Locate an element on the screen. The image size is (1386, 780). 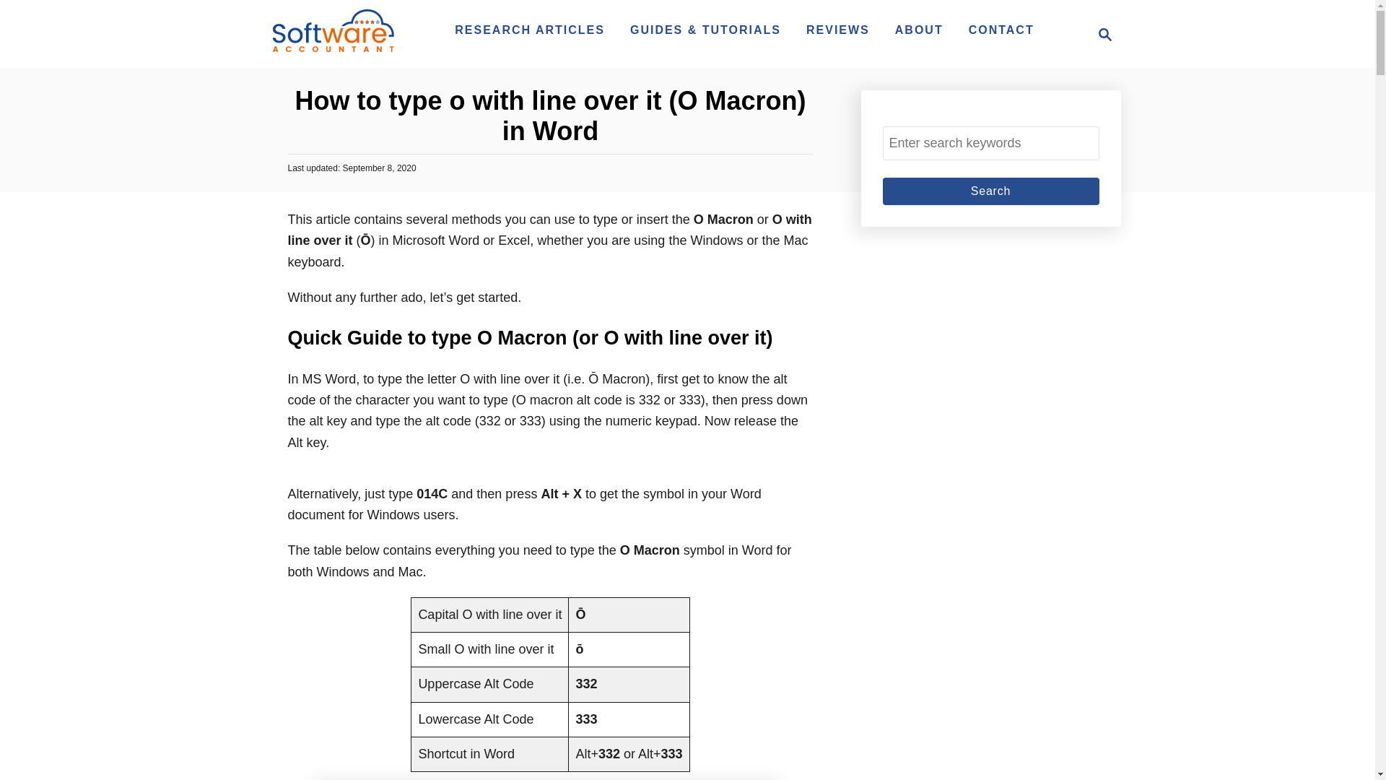
ABOUT is located at coordinates (920, 30).